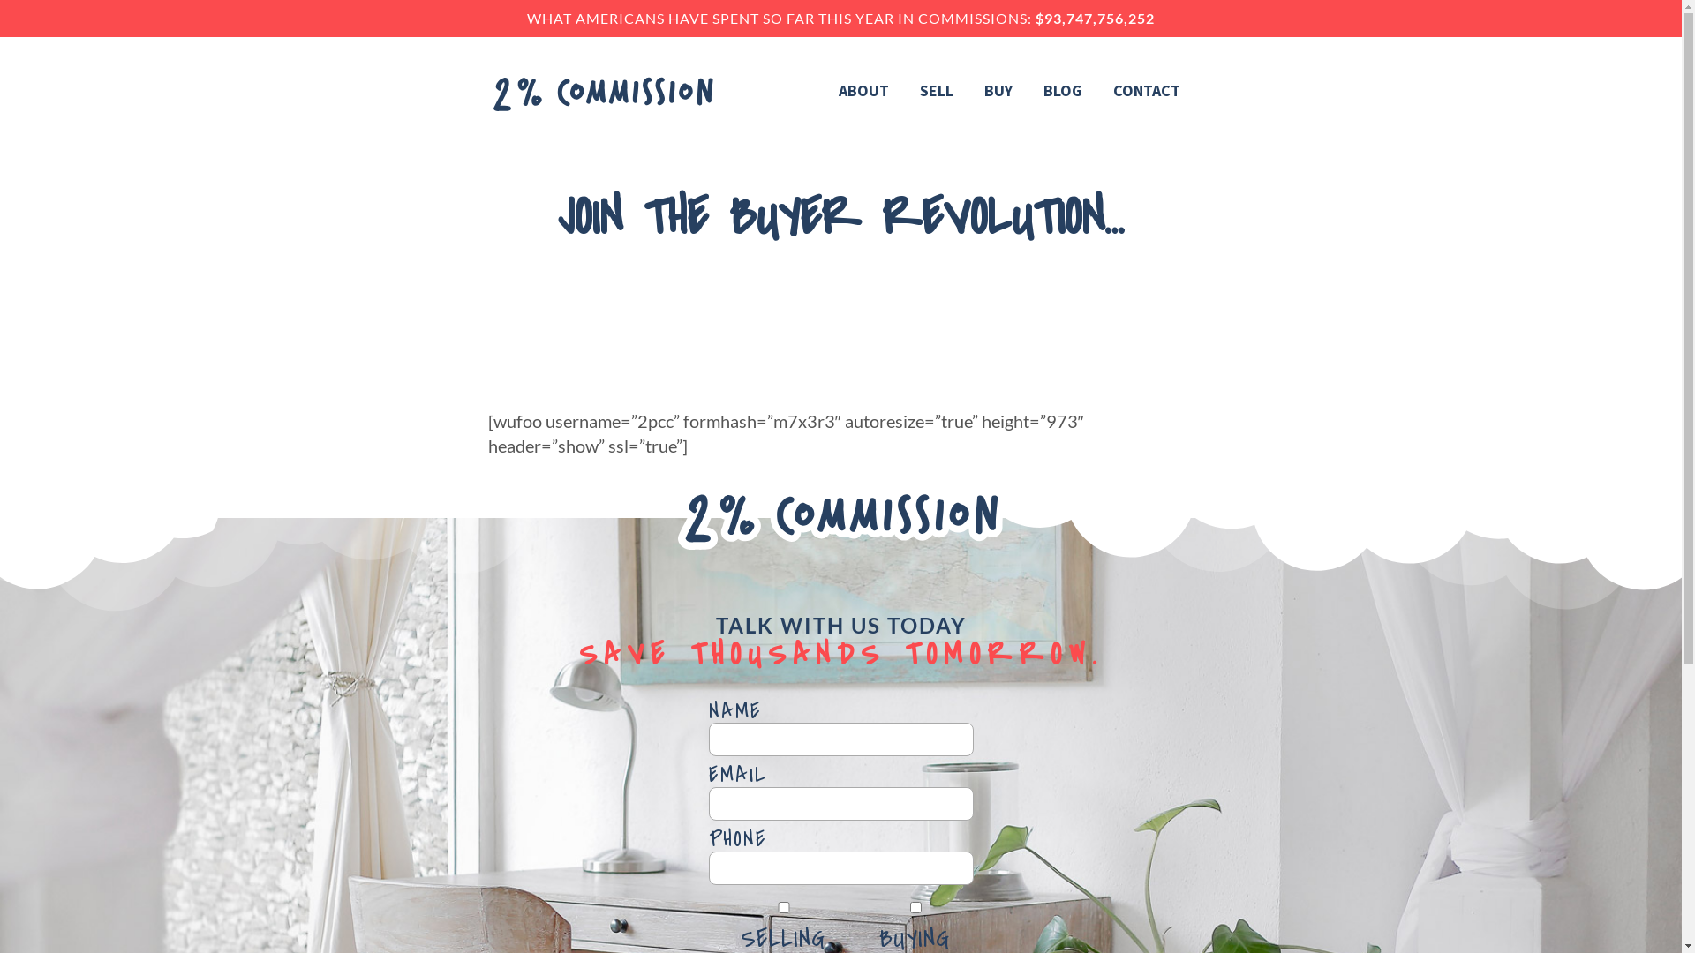  Describe the element at coordinates (1146, 91) in the screenshot. I see `CONTACT` at that location.